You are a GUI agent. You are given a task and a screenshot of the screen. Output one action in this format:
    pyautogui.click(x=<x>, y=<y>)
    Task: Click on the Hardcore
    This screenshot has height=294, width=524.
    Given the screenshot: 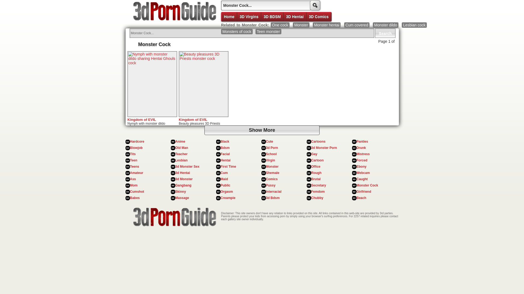 What is the action you would take?
    pyautogui.click(x=137, y=142)
    